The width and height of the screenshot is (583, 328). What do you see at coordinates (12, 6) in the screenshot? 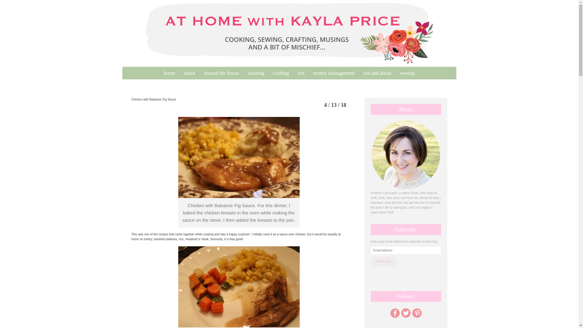
I see `Search` at bounding box center [12, 6].